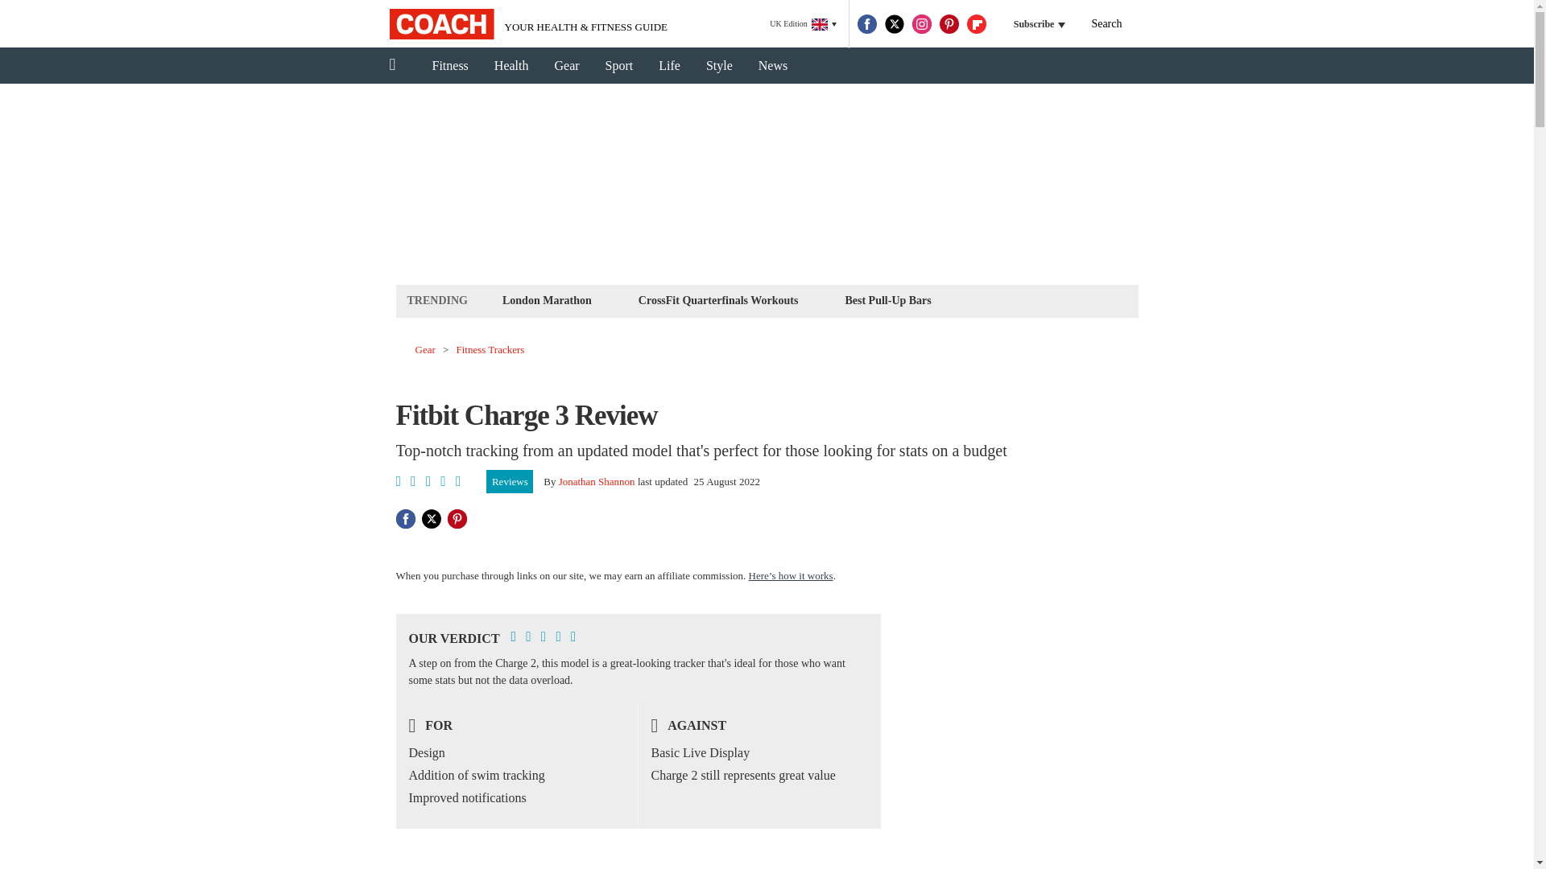 The height and width of the screenshot is (869, 1546). Describe the element at coordinates (803, 24) in the screenshot. I see `UK Edition` at that location.